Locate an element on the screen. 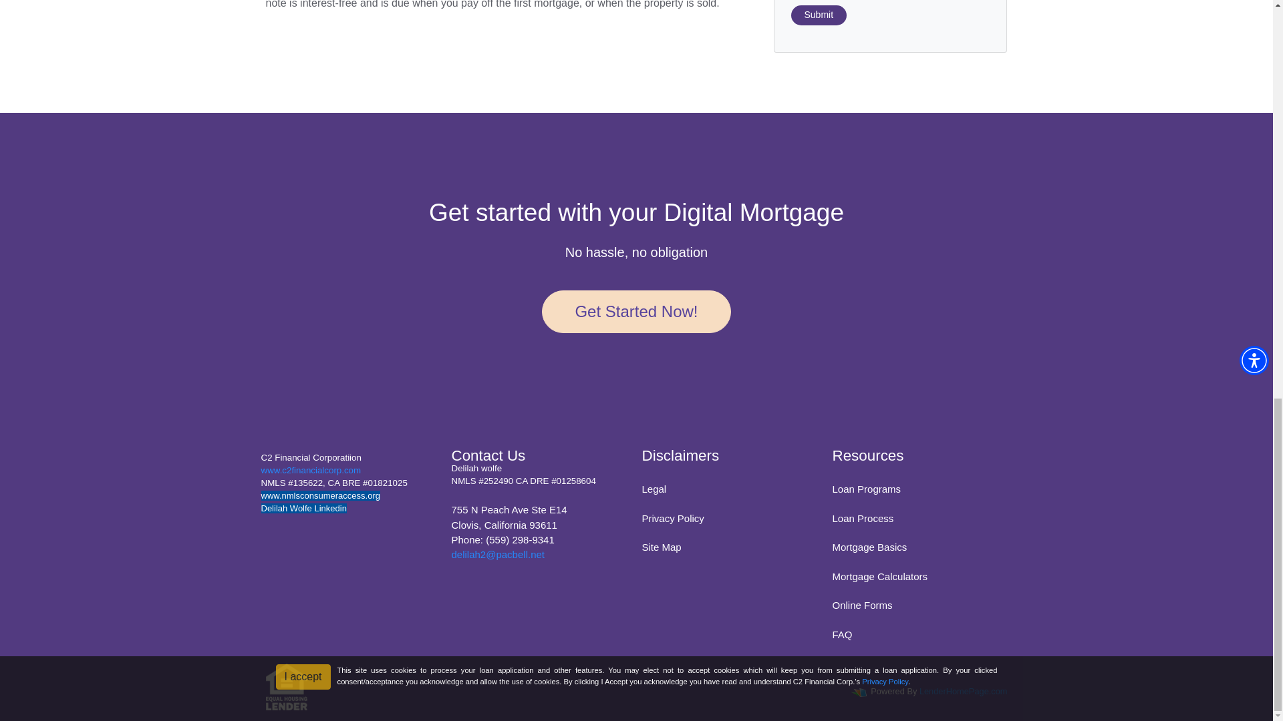 This screenshot has height=721, width=1283. Delilah Wolfe Linkedin is located at coordinates (303, 507).